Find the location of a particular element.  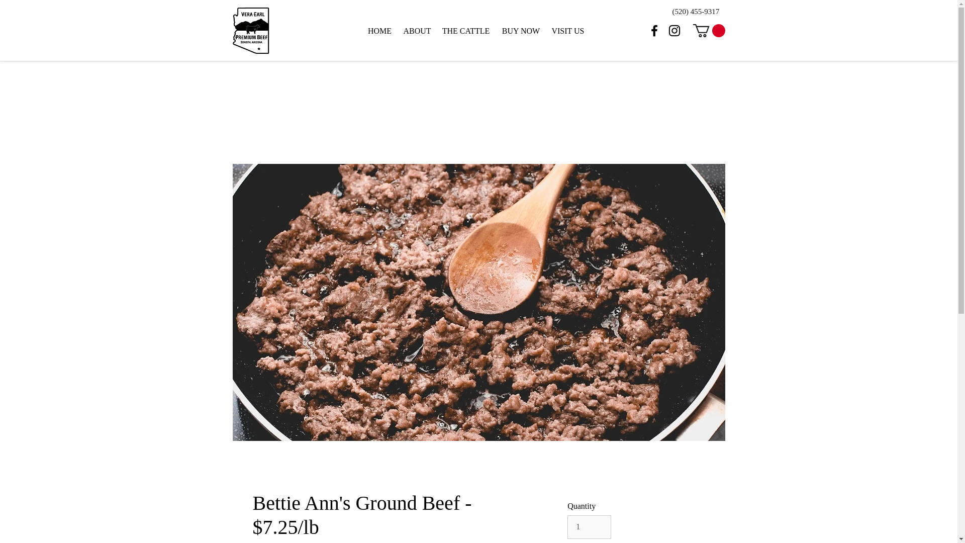

ABOUT is located at coordinates (417, 30).